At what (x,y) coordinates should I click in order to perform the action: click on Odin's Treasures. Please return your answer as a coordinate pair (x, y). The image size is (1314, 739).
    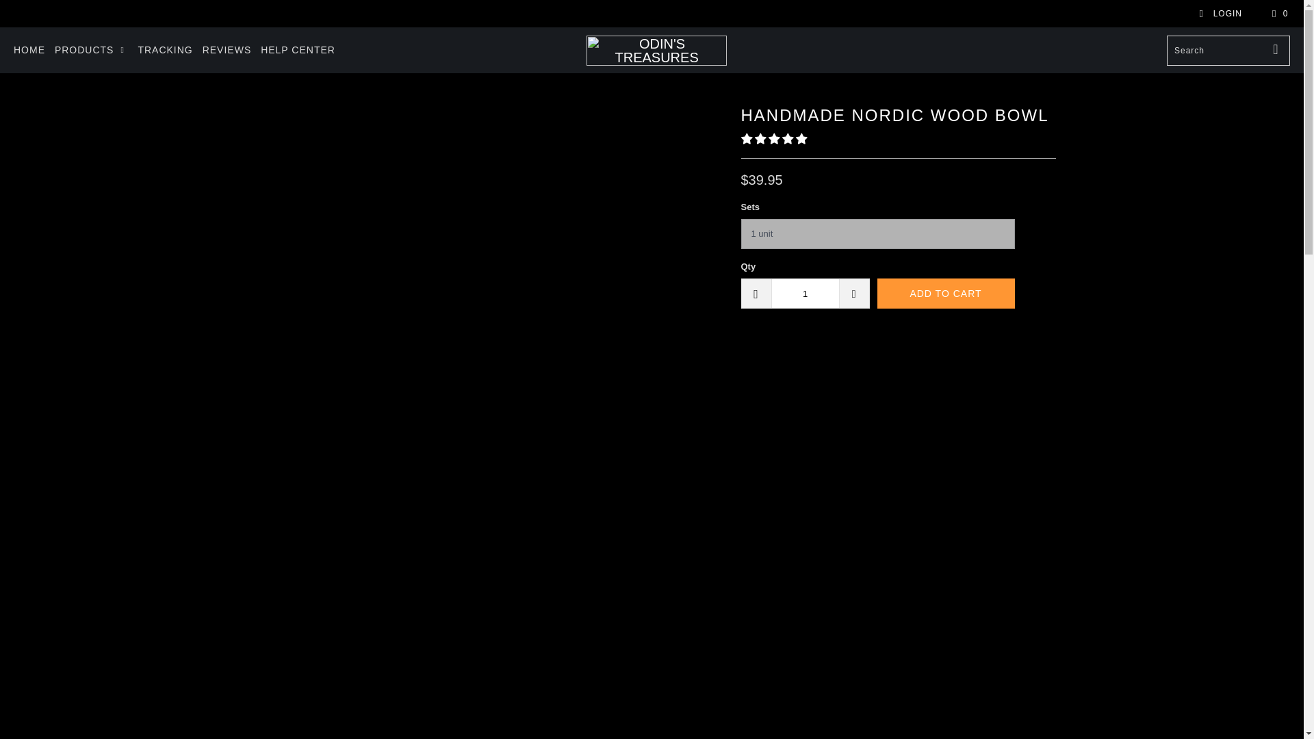
    Looking at the image, I should click on (656, 51).